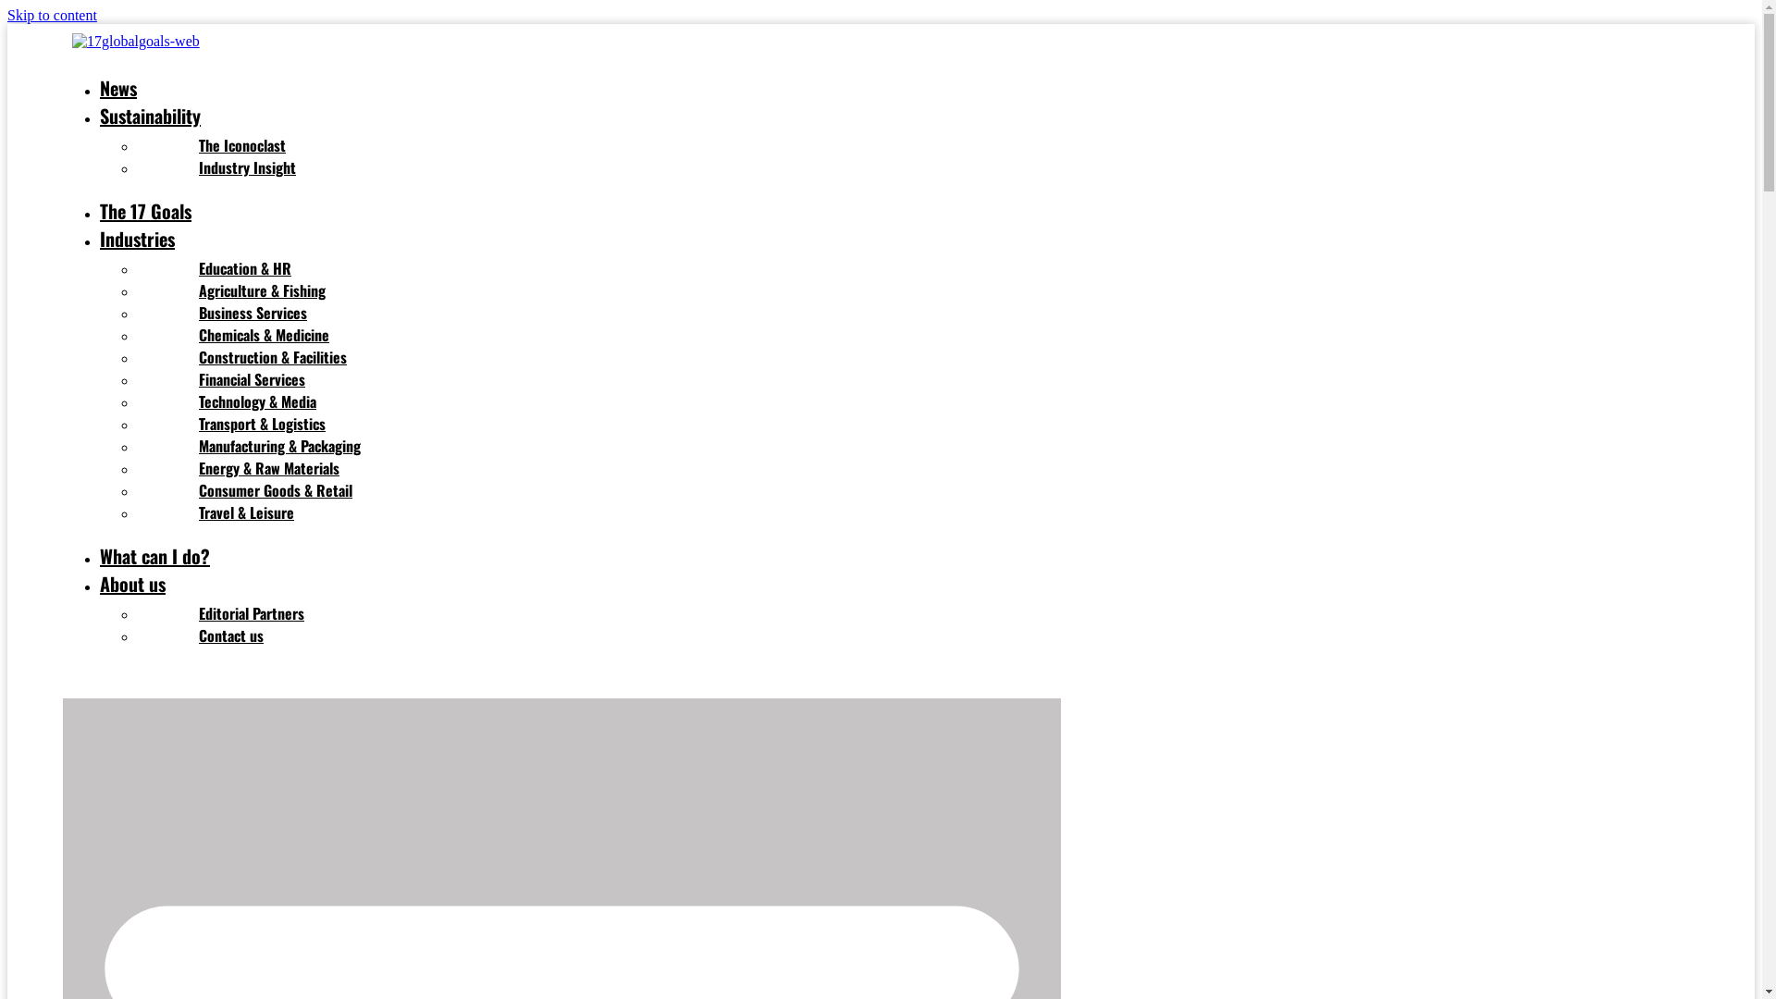 This screenshot has height=999, width=1776. Describe the element at coordinates (265, 335) in the screenshot. I see `Chemicals & Medicine` at that location.